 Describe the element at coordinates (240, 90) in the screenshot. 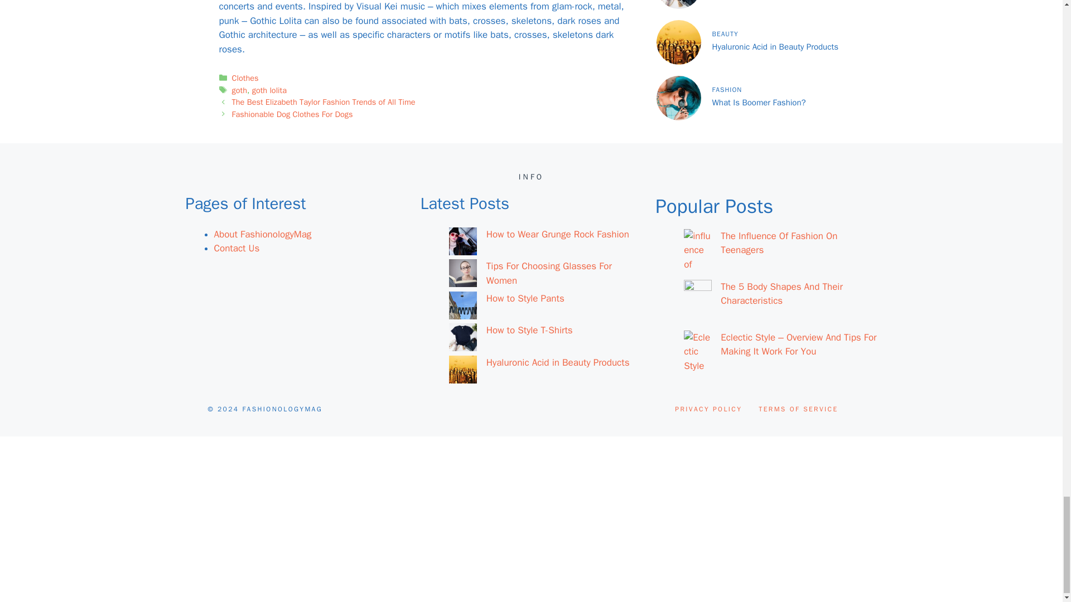

I see `goth` at that location.